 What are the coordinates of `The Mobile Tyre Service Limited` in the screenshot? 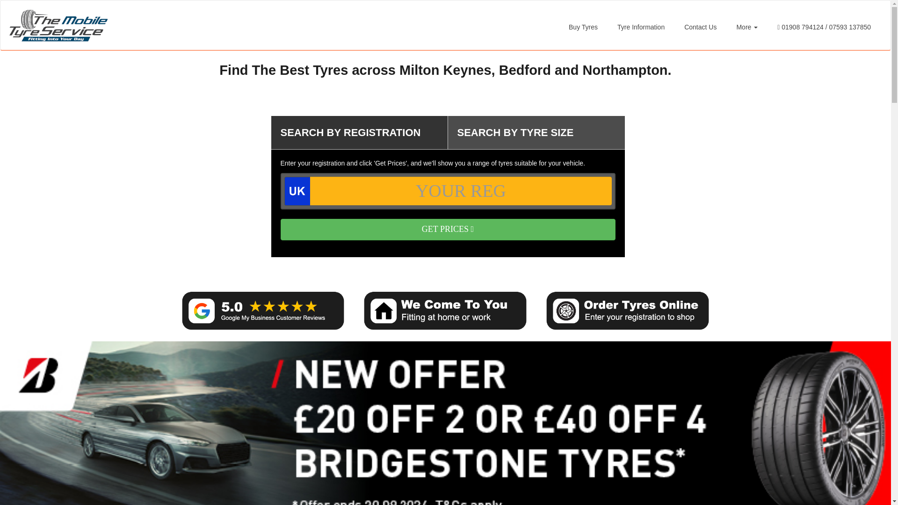 It's located at (58, 25).